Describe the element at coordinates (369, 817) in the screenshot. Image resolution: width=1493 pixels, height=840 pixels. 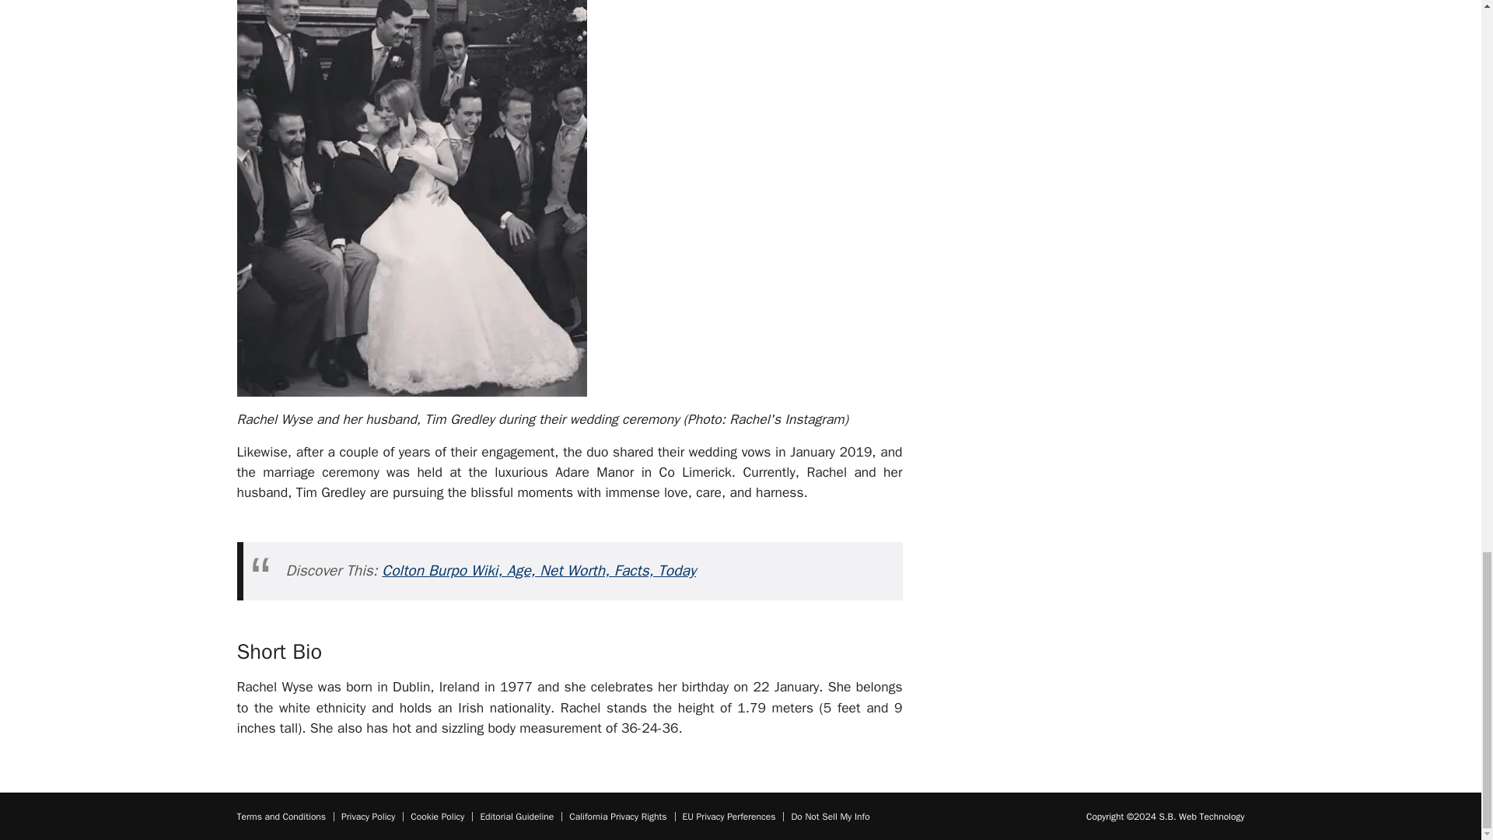
I see `Privacy Policy` at that location.